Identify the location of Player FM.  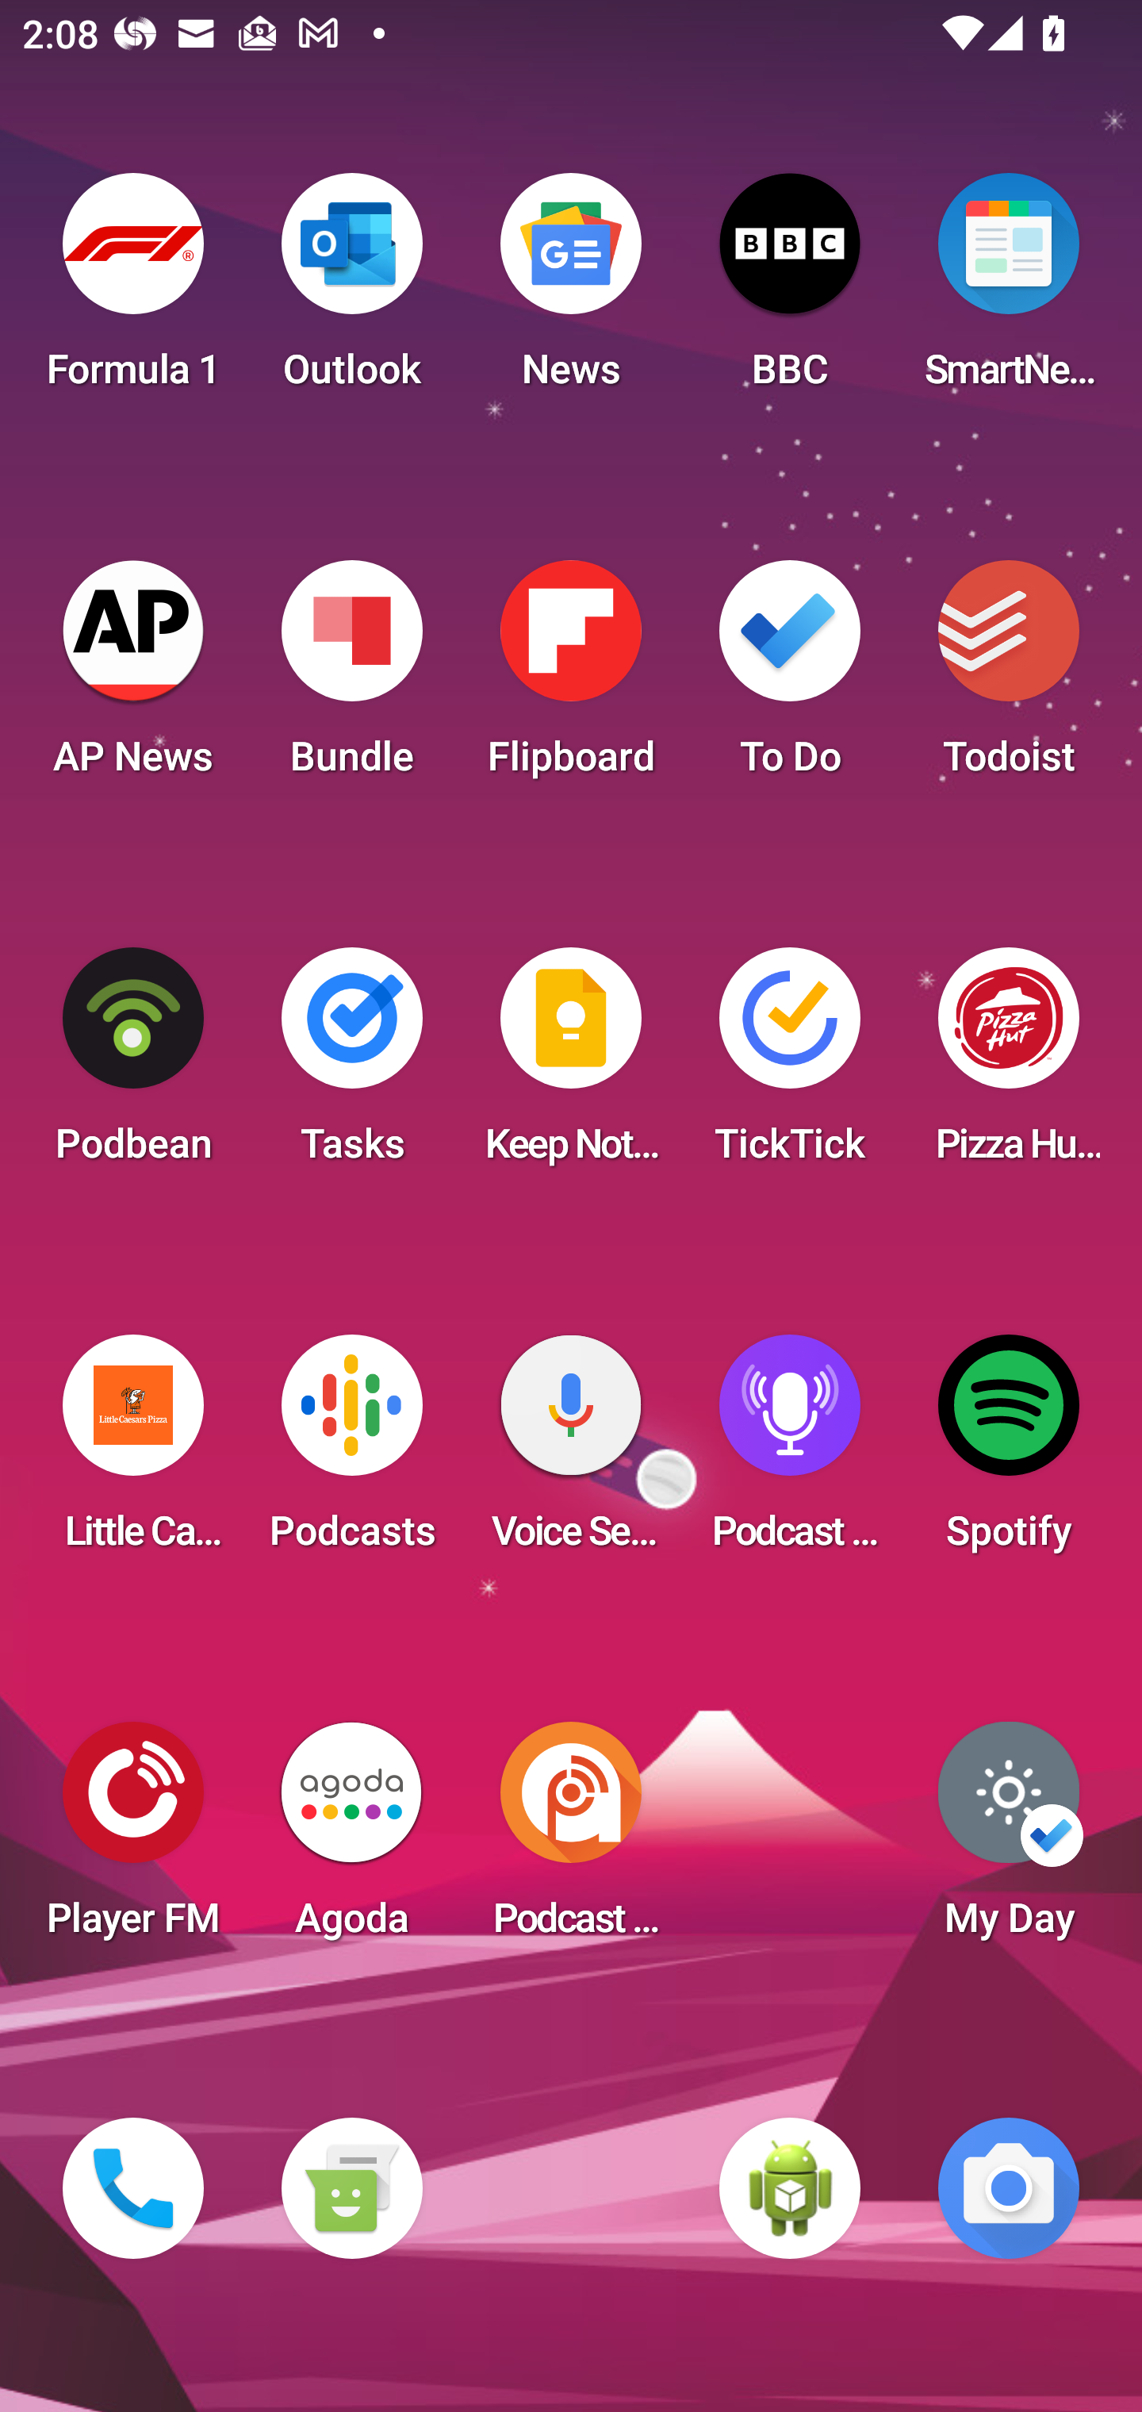
(133, 1839).